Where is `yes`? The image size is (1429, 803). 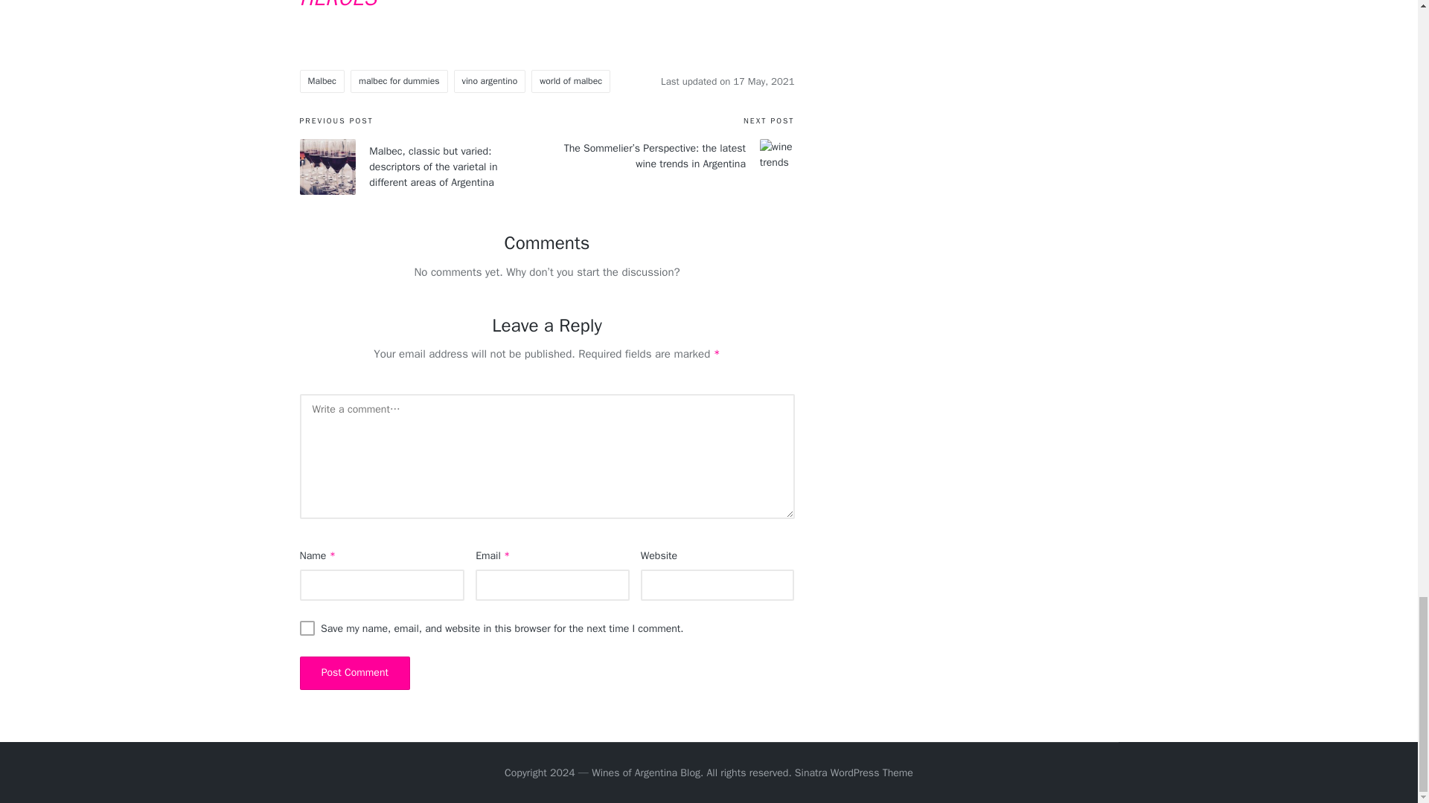
yes is located at coordinates (307, 628).